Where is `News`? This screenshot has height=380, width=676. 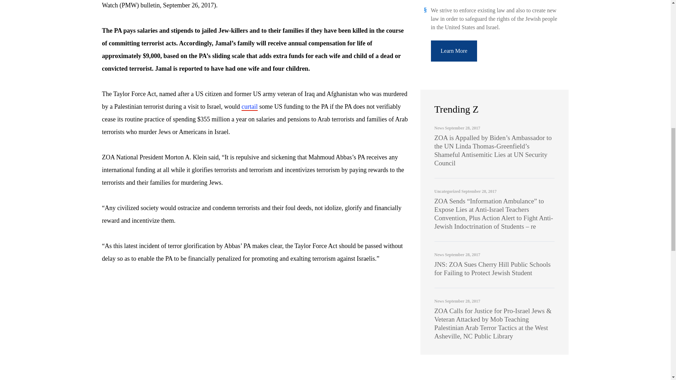
News is located at coordinates (439, 255).